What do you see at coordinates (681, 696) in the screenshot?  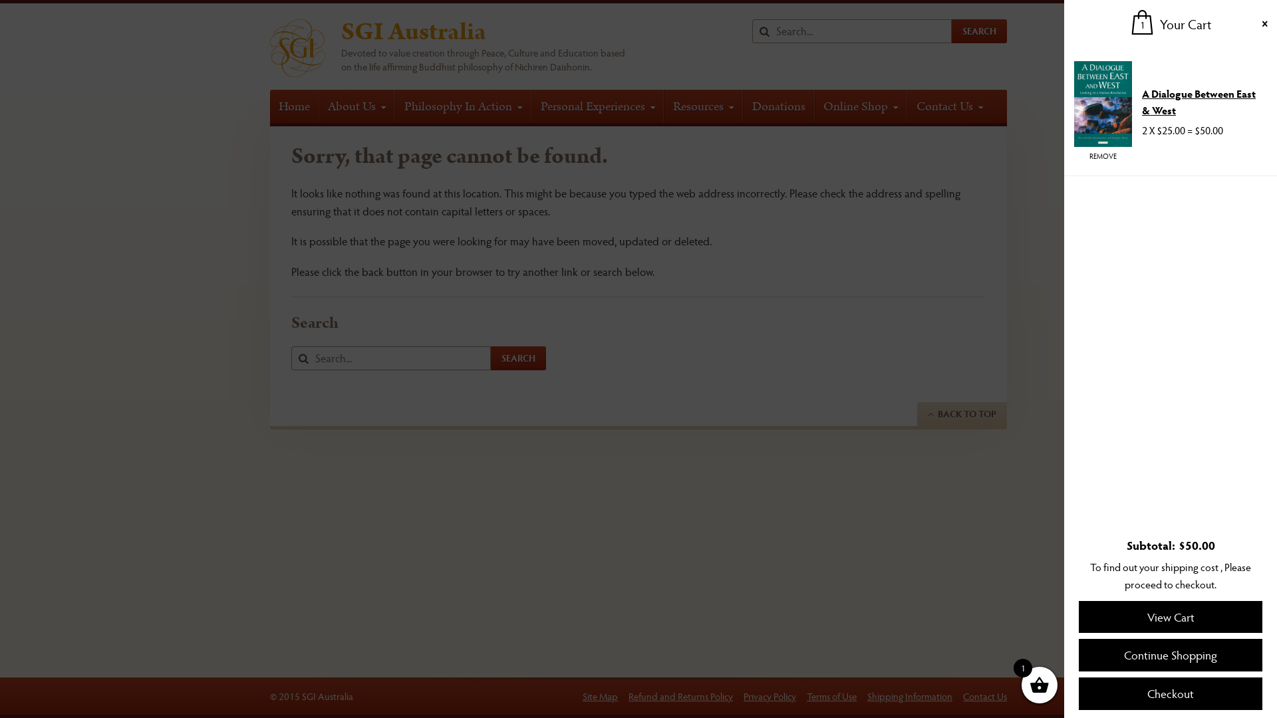 I see `Refund and Returns Policy` at bounding box center [681, 696].